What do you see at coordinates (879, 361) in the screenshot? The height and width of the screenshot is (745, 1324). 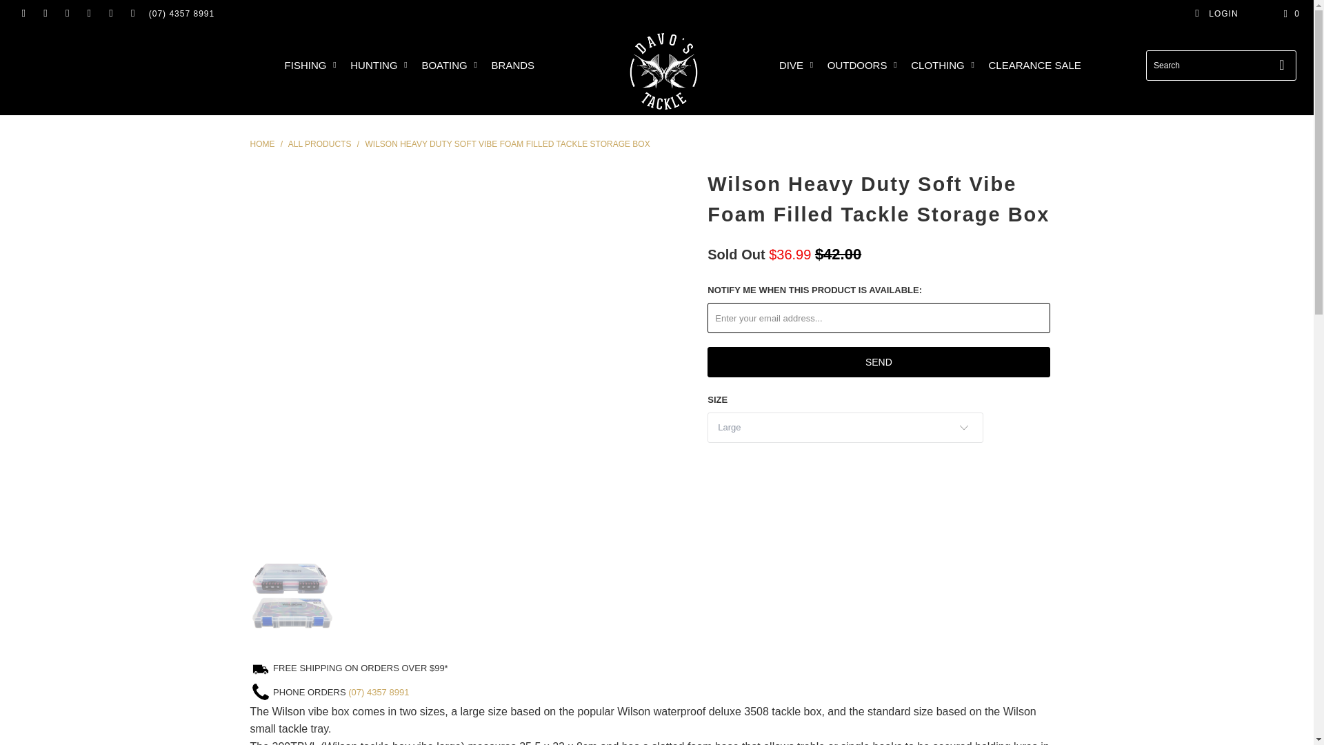 I see `Send` at bounding box center [879, 361].